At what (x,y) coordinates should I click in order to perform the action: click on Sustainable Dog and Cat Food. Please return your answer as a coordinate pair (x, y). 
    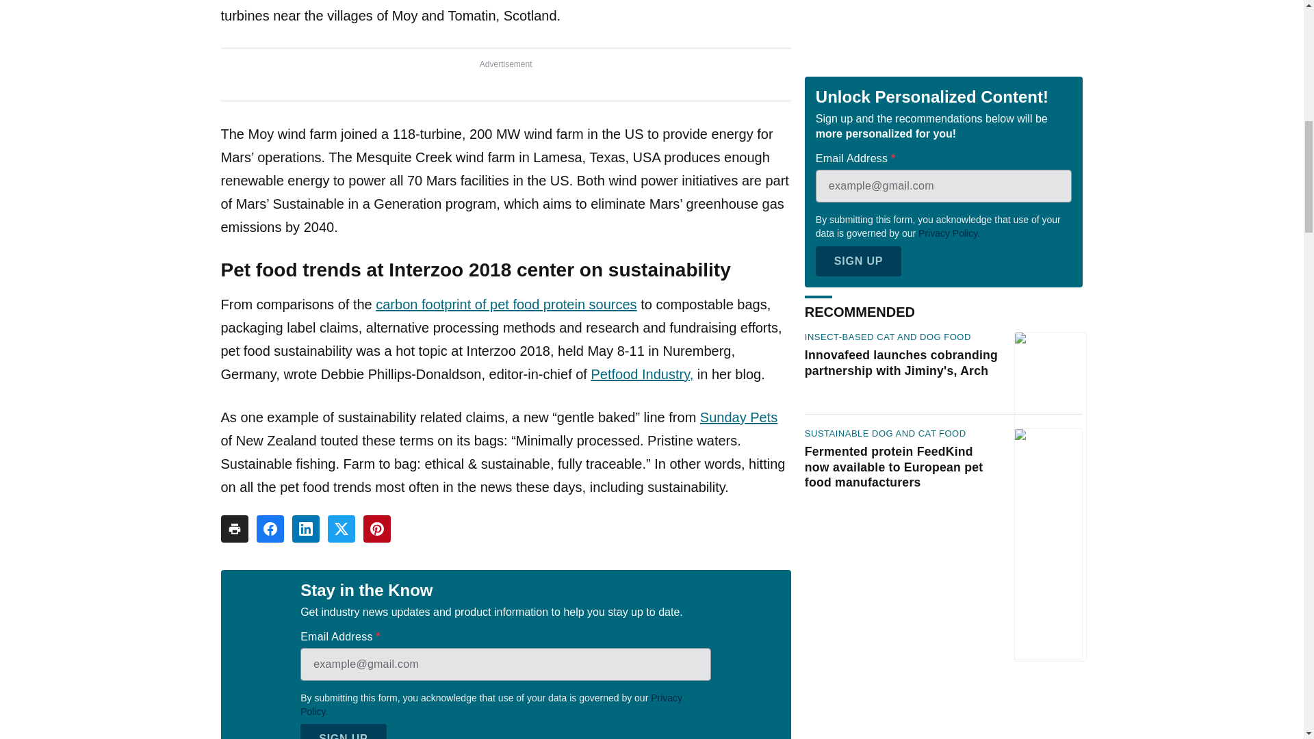
    Looking at the image, I should click on (885, 177).